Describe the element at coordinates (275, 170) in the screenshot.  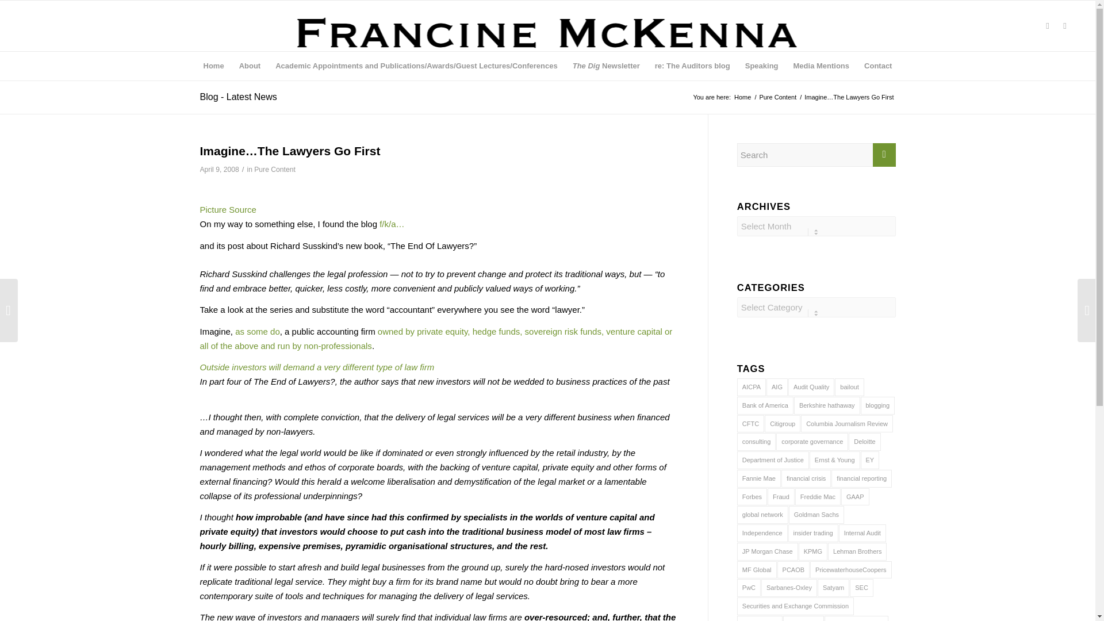
I see `Pure Content` at that location.